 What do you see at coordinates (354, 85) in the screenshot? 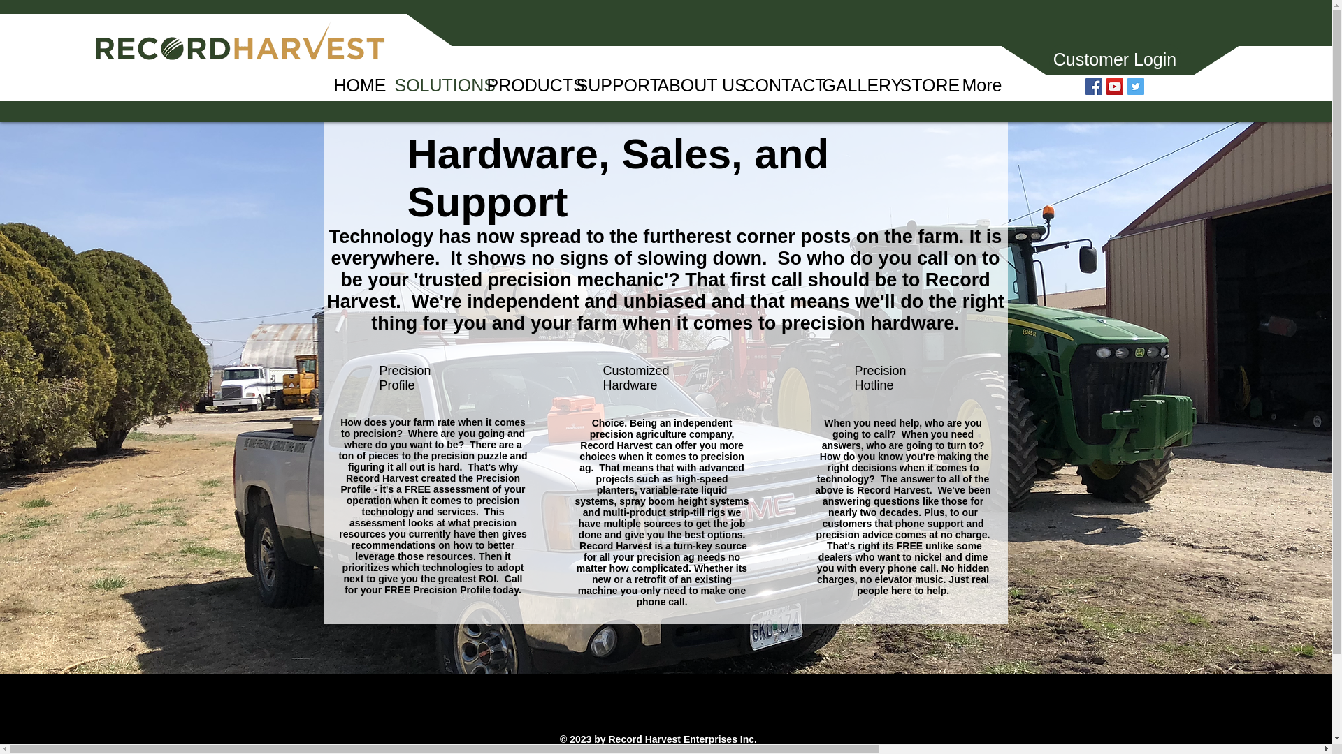
I see `HOME` at bounding box center [354, 85].